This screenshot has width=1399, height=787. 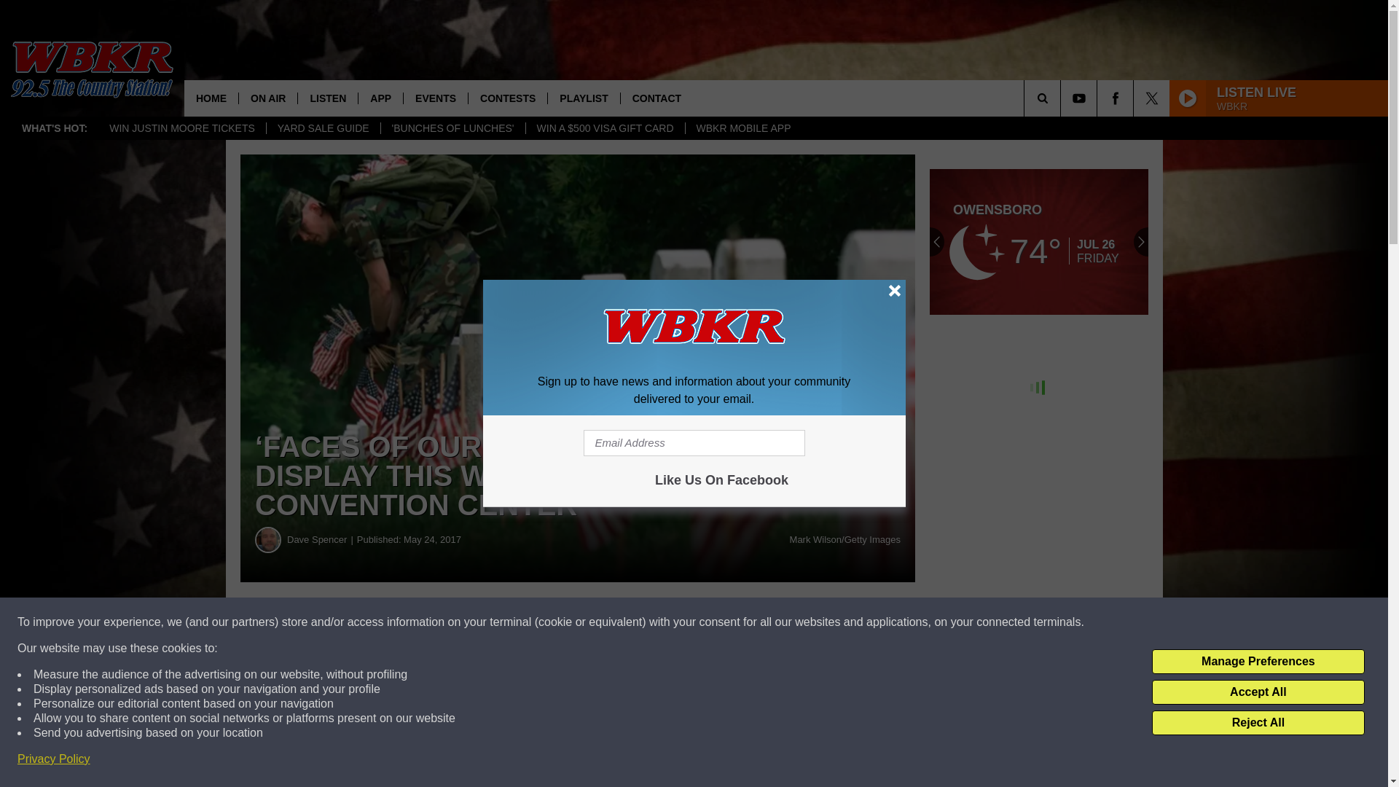 What do you see at coordinates (656, 98) in the screenshot?
I see `CONTACT` at bounding box center [656, 98].